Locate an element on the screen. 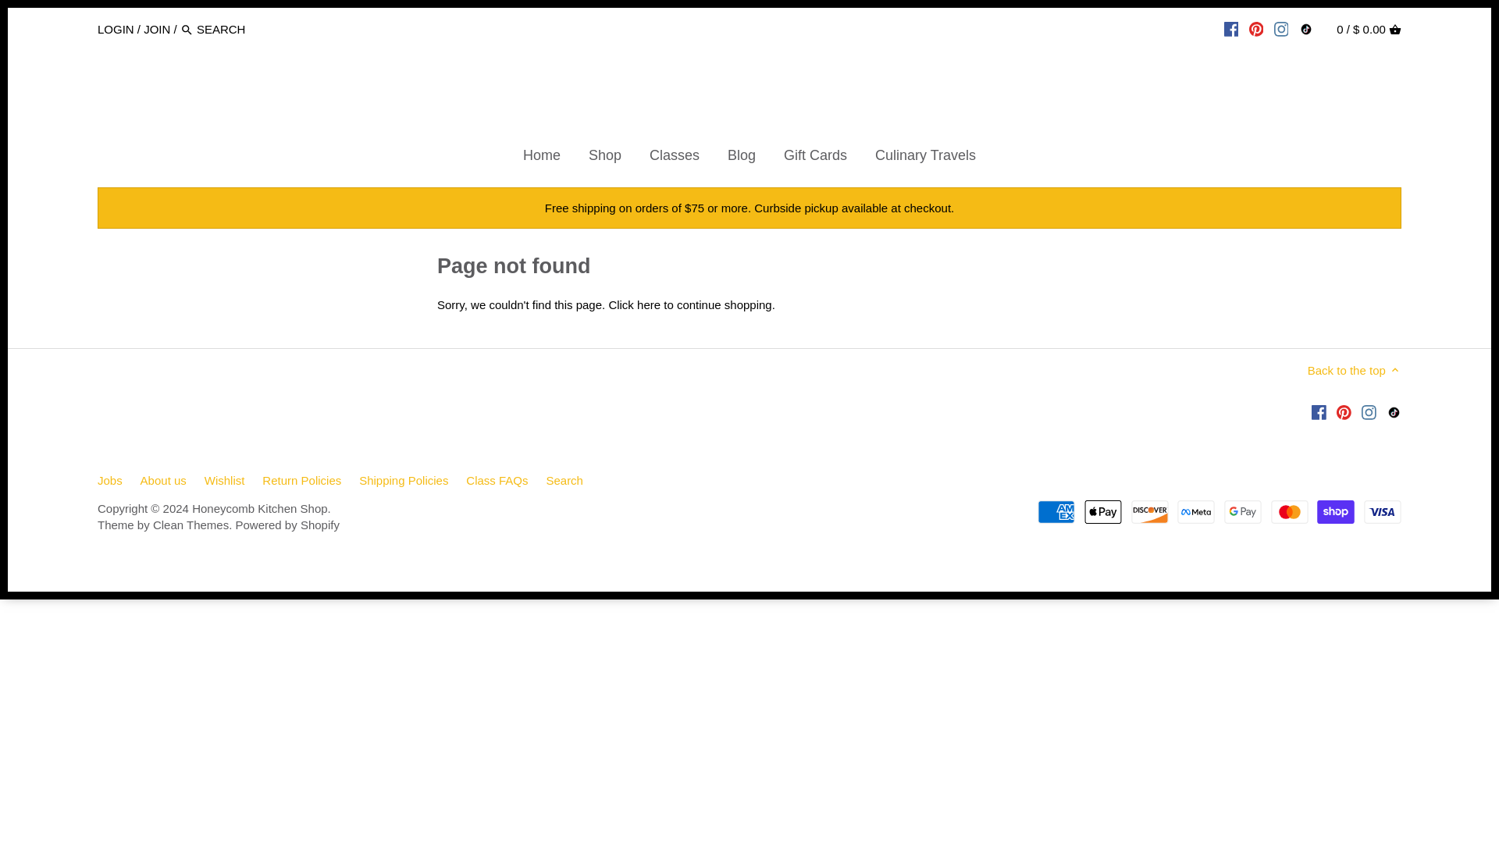 This screenshot has width=1499, height=843. Meta Pay is located at coordinates (1195, 512).